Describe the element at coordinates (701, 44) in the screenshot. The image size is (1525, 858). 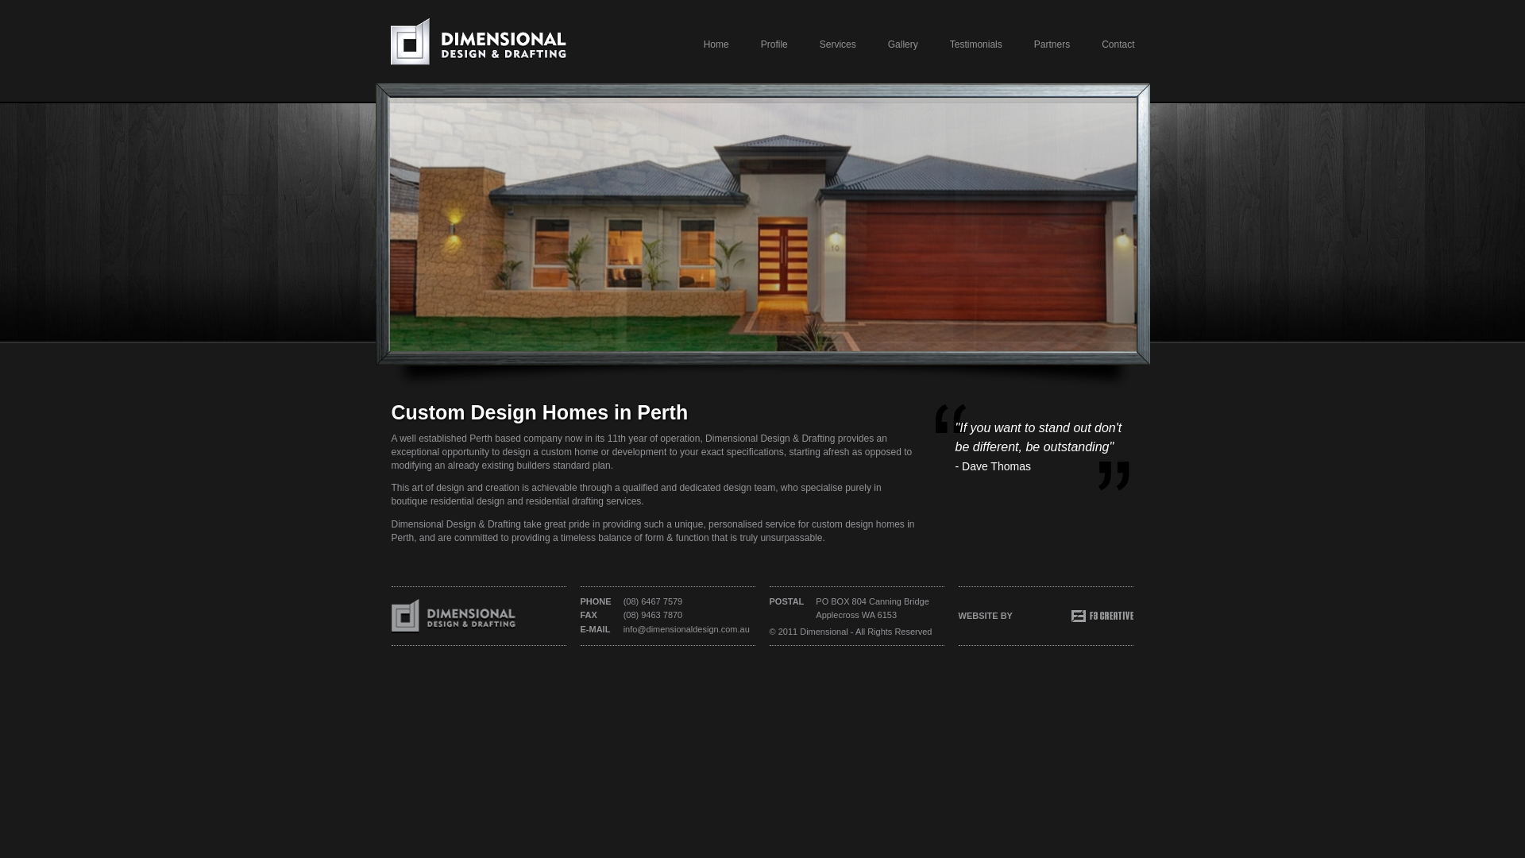
I see `Home` at that location.